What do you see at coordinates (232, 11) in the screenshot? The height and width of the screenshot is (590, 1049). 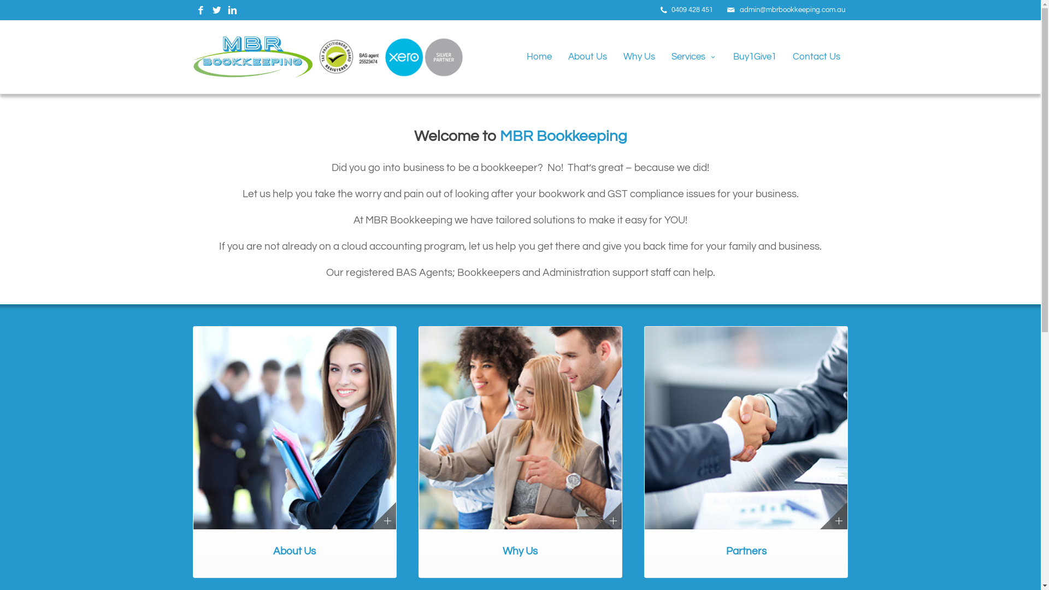 I see `LinkedIn` at bounding box center [232, 11].